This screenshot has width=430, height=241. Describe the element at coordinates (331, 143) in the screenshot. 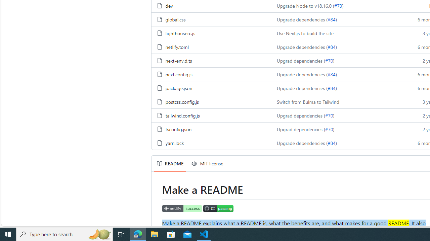

I see `#84` at that location.